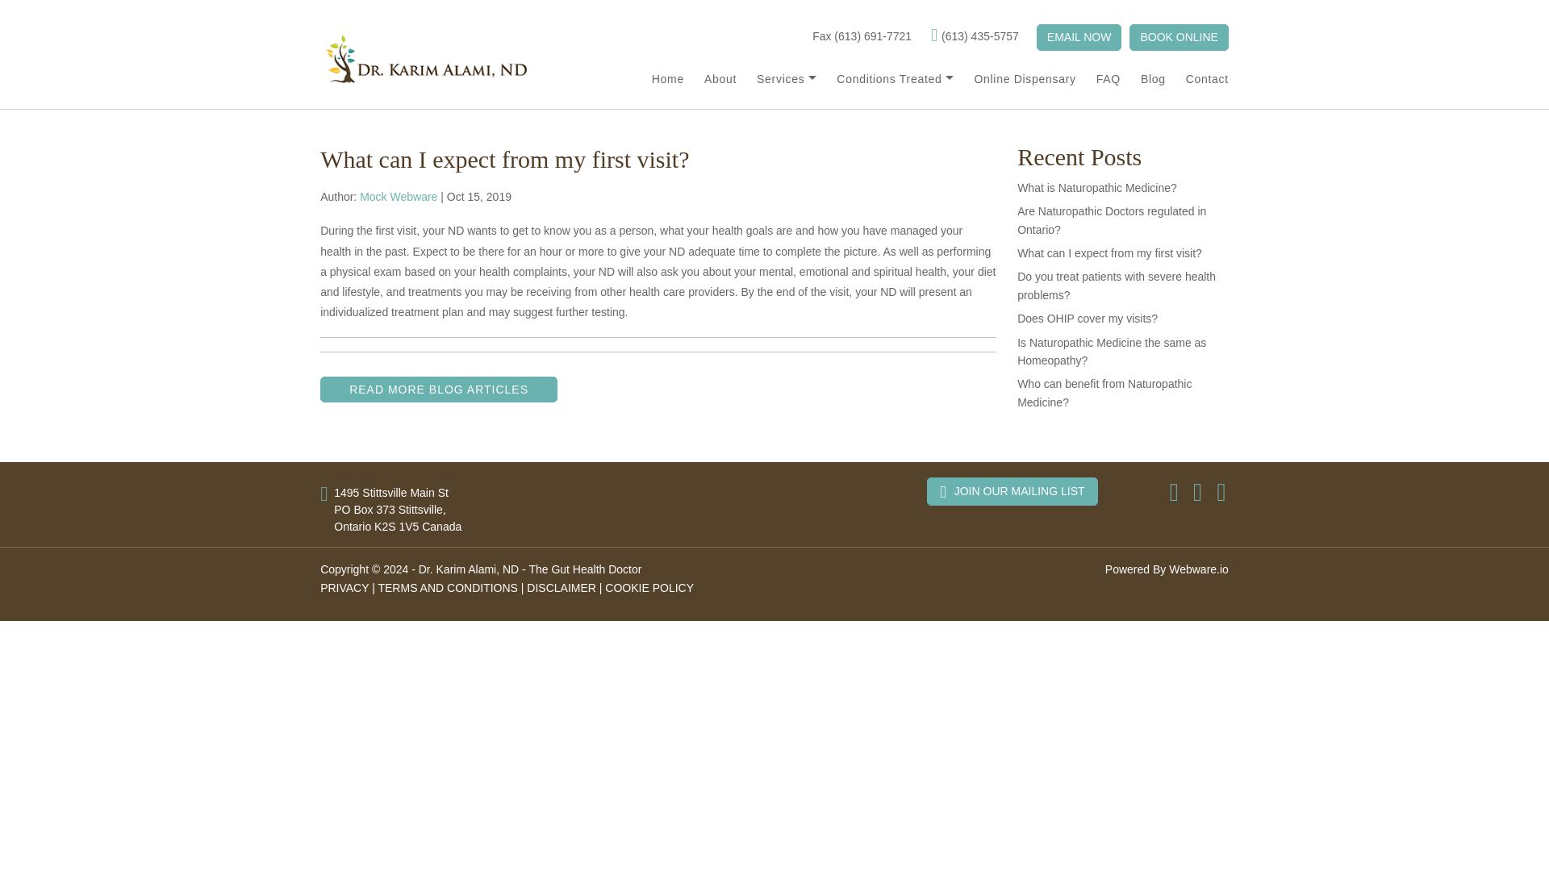  What do you see at coordinates (439, 389) in the screenshot?
I see `READ MORE BLOG ARTICLES` at bounding box center [439, 389].